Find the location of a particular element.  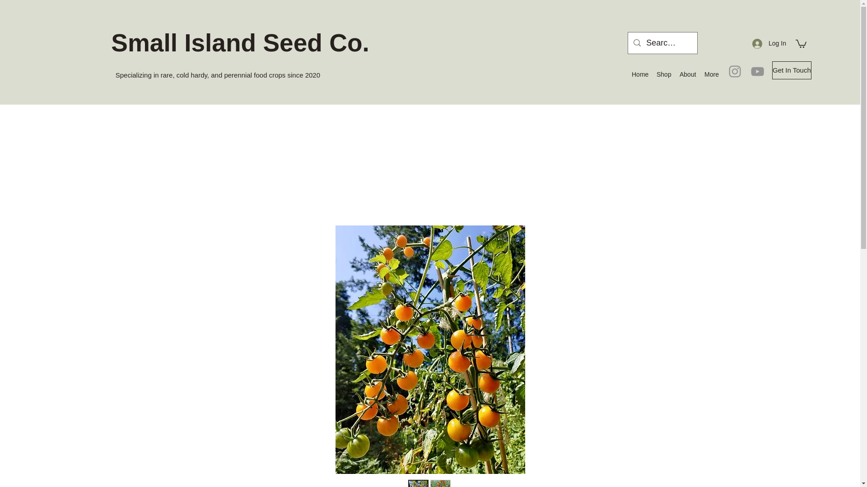

Shop is located at coordinates (663, 74).